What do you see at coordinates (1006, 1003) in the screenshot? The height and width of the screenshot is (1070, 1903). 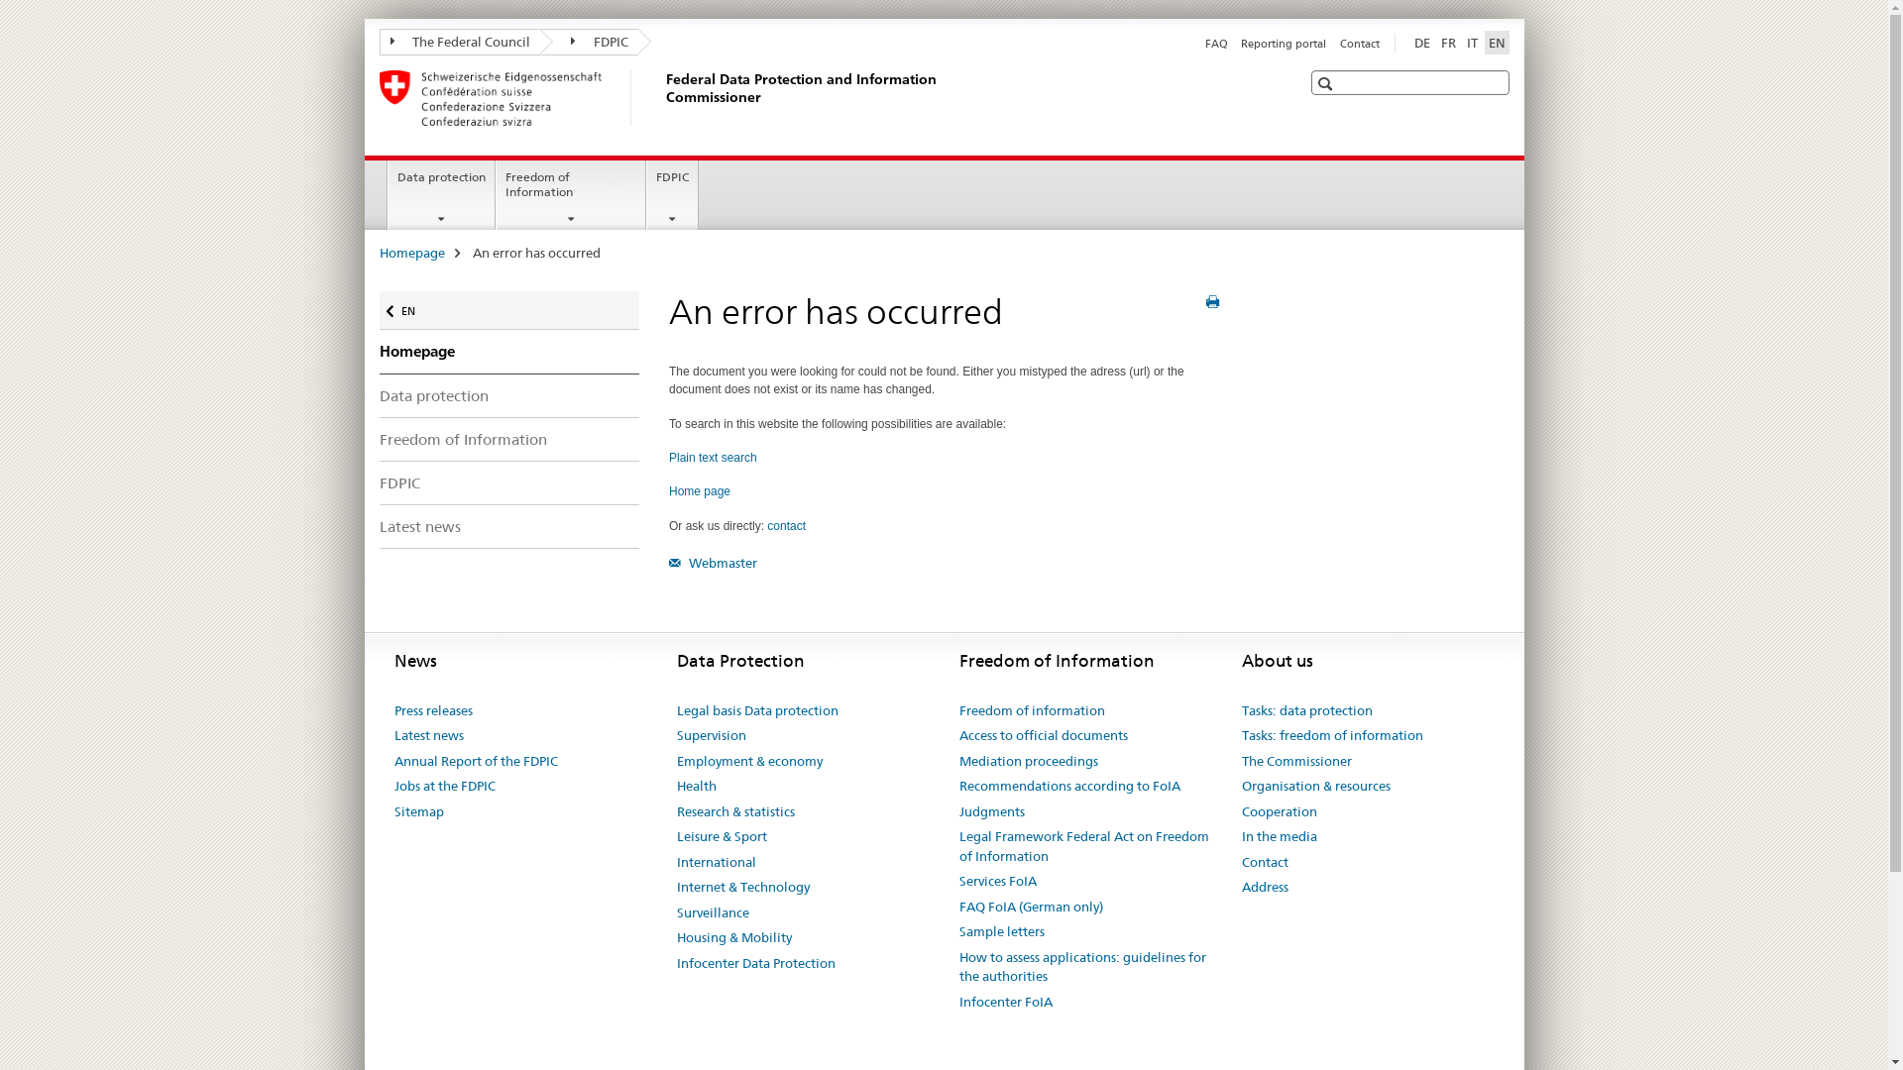 I see `Infocenter FoIA` at bounding box center [1006, 1003].